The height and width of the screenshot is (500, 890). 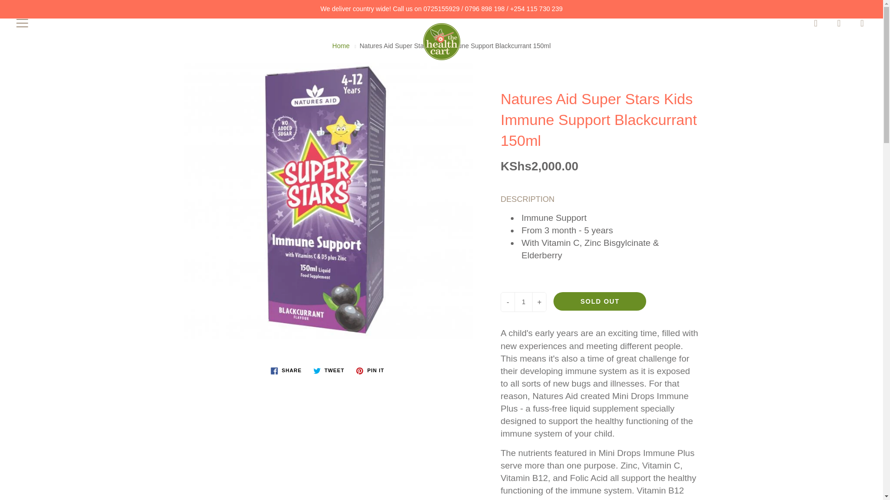 I want to click on Home, so click(x=341, y=45).